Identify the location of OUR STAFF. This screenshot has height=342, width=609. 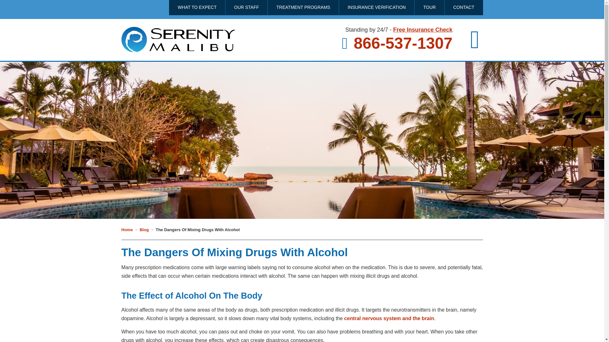
(246, 8).